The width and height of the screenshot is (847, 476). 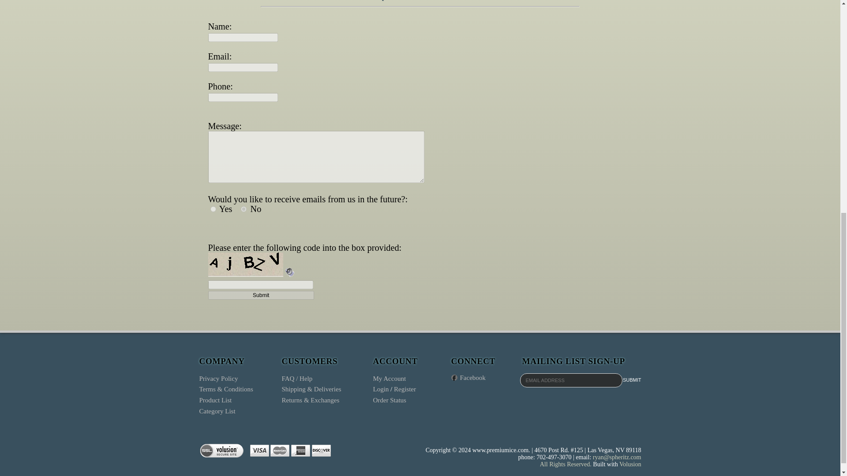 What do you see at coordinates (296, 378) in the screenshot?
I see `Frequently Asked Questions` at bounding box center [296, 378].